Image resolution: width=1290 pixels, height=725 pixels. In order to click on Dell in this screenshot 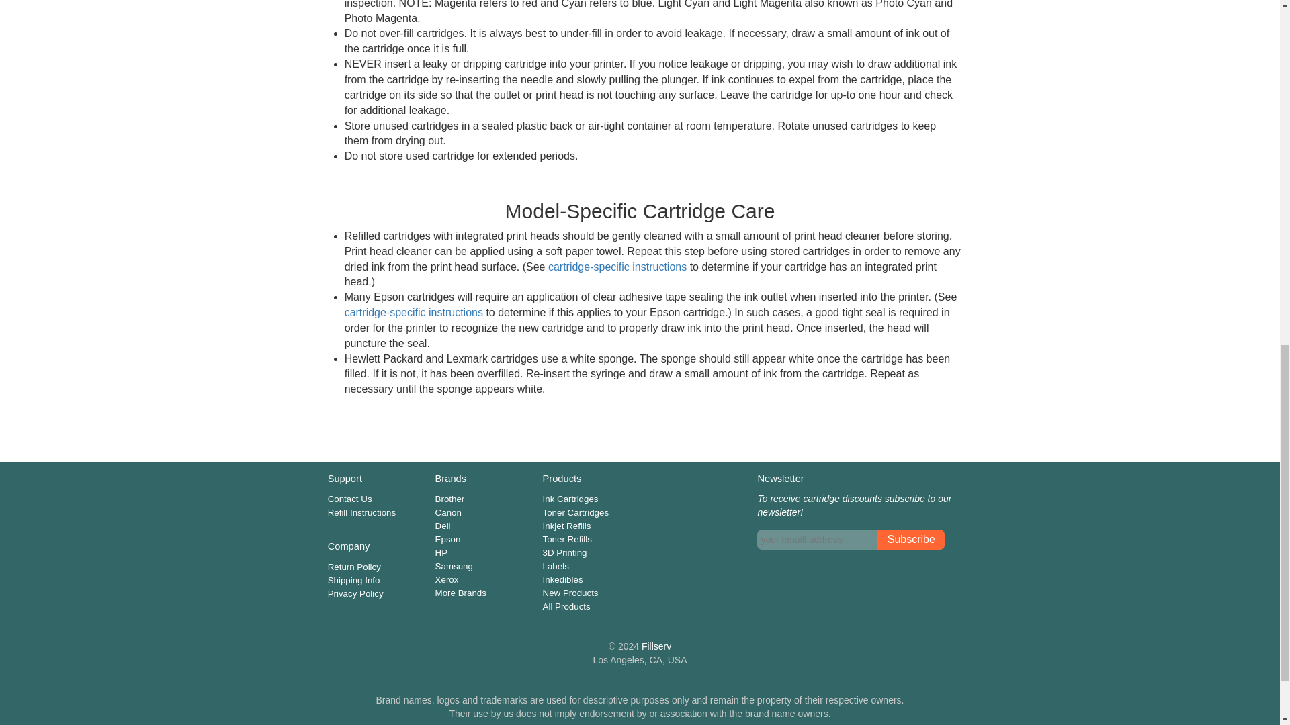, I will do `click(443, 526)`.